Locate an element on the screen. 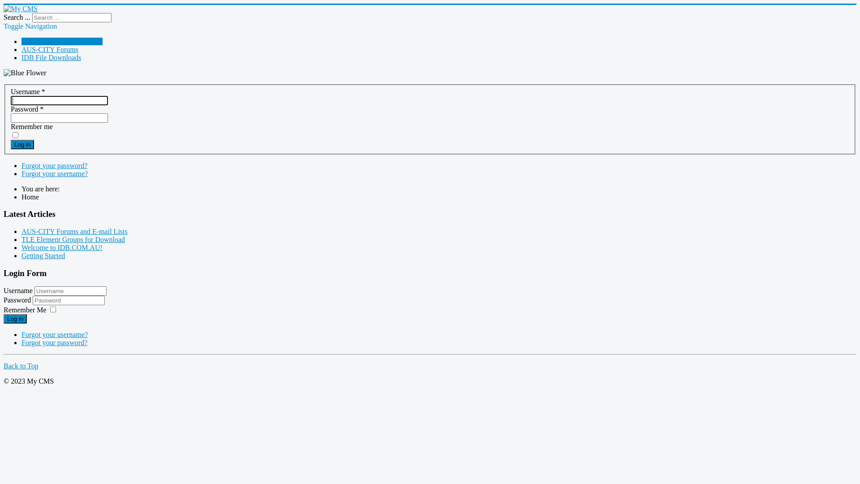  TLE Element Groups for Download is located at coordinates (73, 239).